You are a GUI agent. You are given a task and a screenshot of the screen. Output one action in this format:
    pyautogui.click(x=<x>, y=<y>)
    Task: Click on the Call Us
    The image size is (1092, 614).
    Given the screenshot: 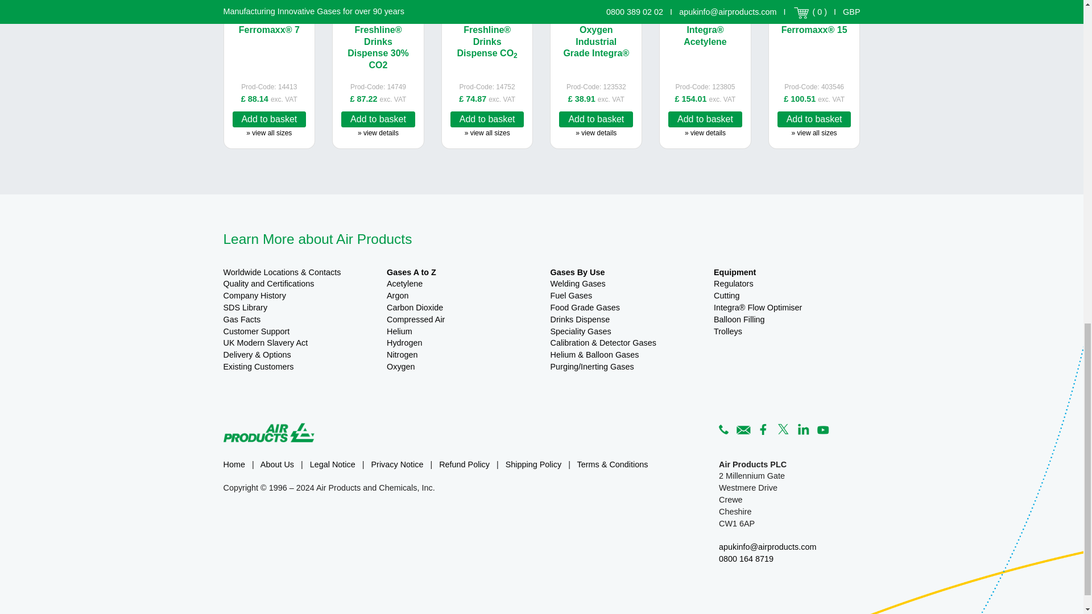 What is the action you would take?
    pyautogui.click(x=723, y=427)
    